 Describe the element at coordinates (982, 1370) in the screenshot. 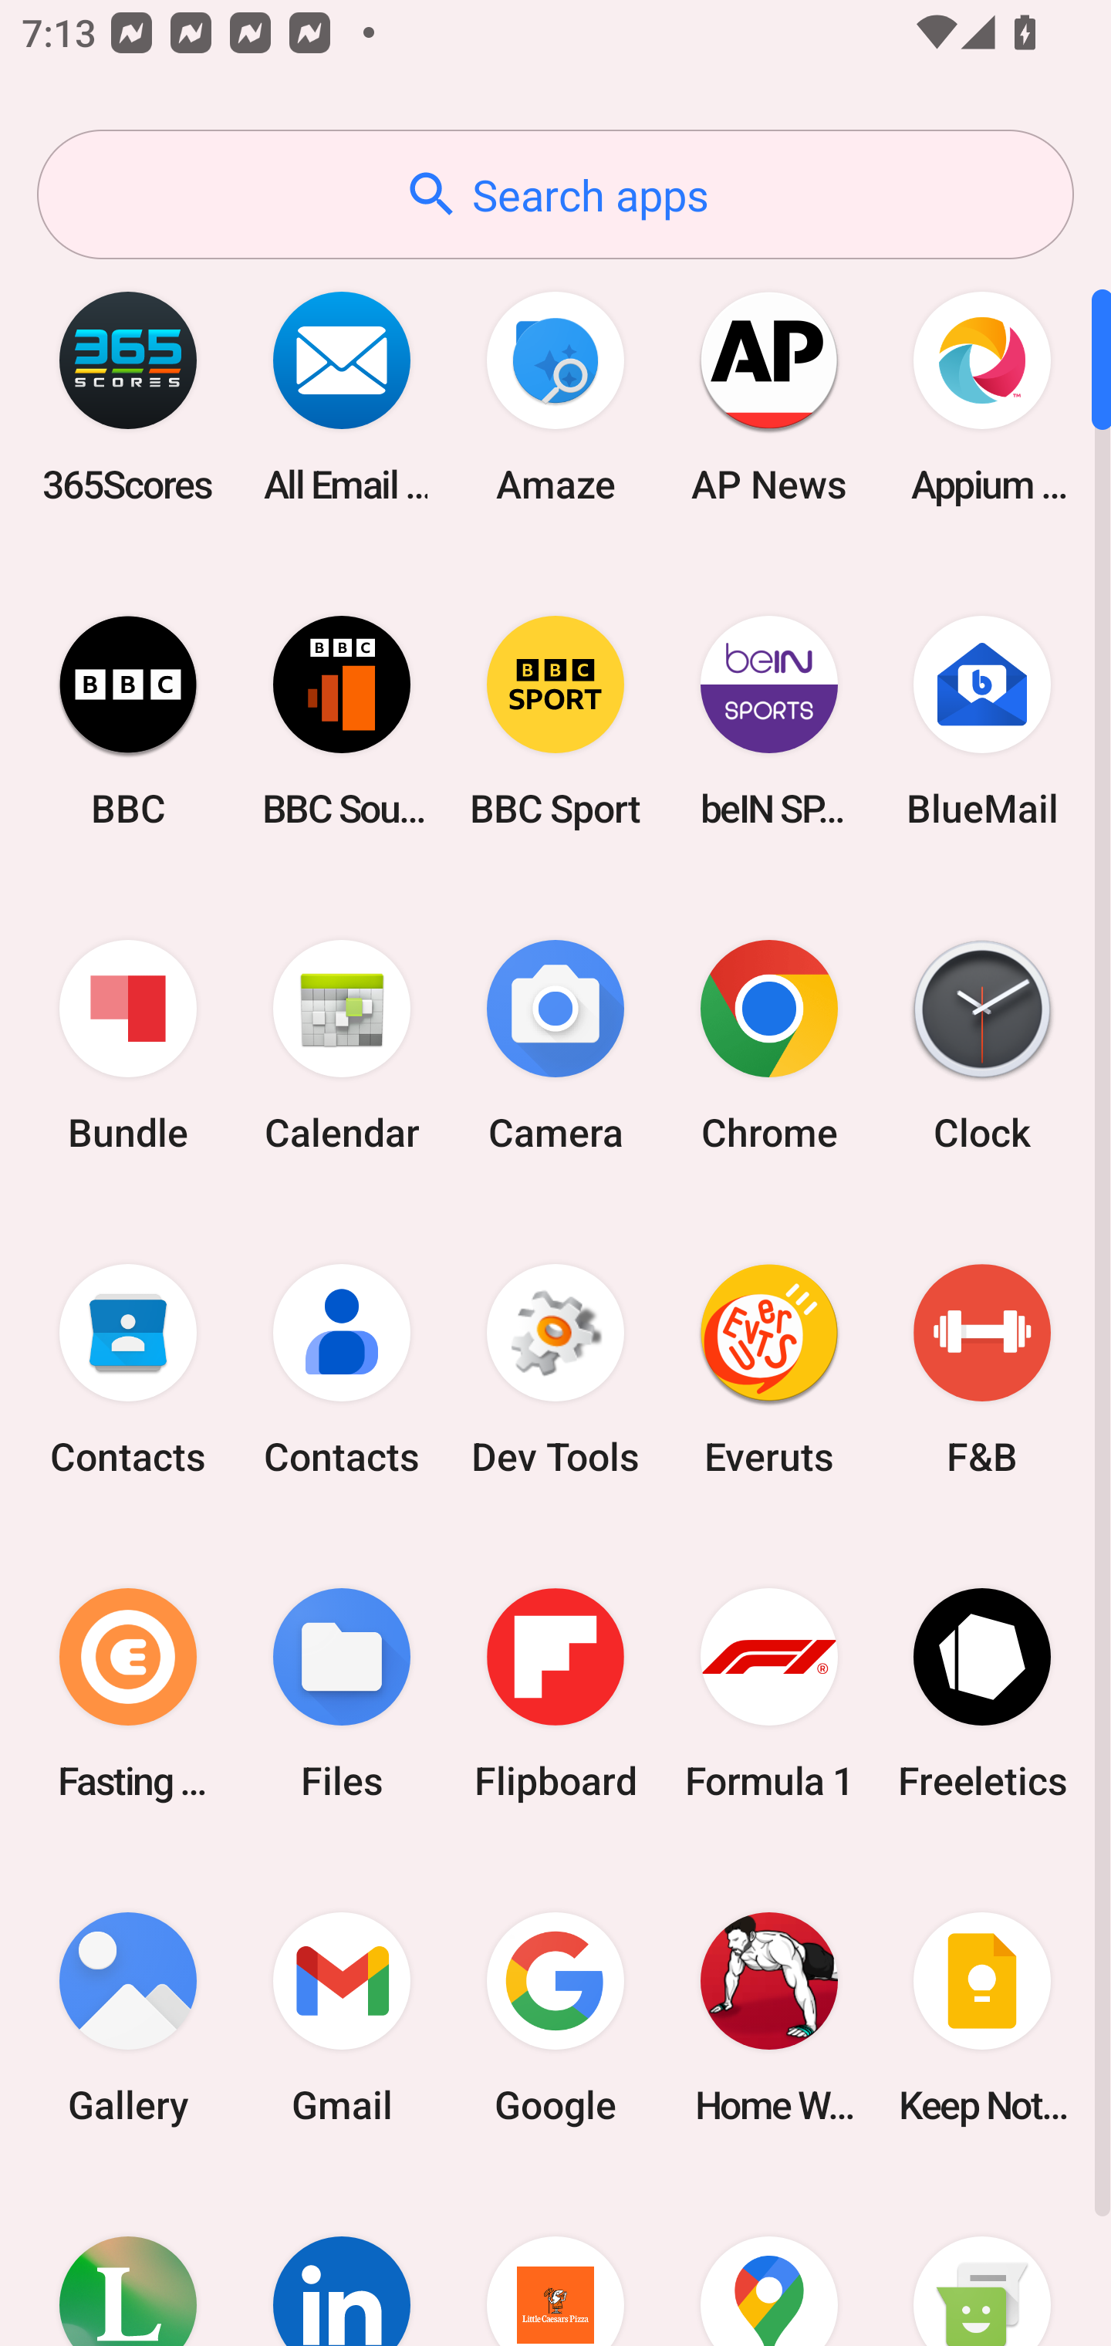

I see `F&B` at that location.